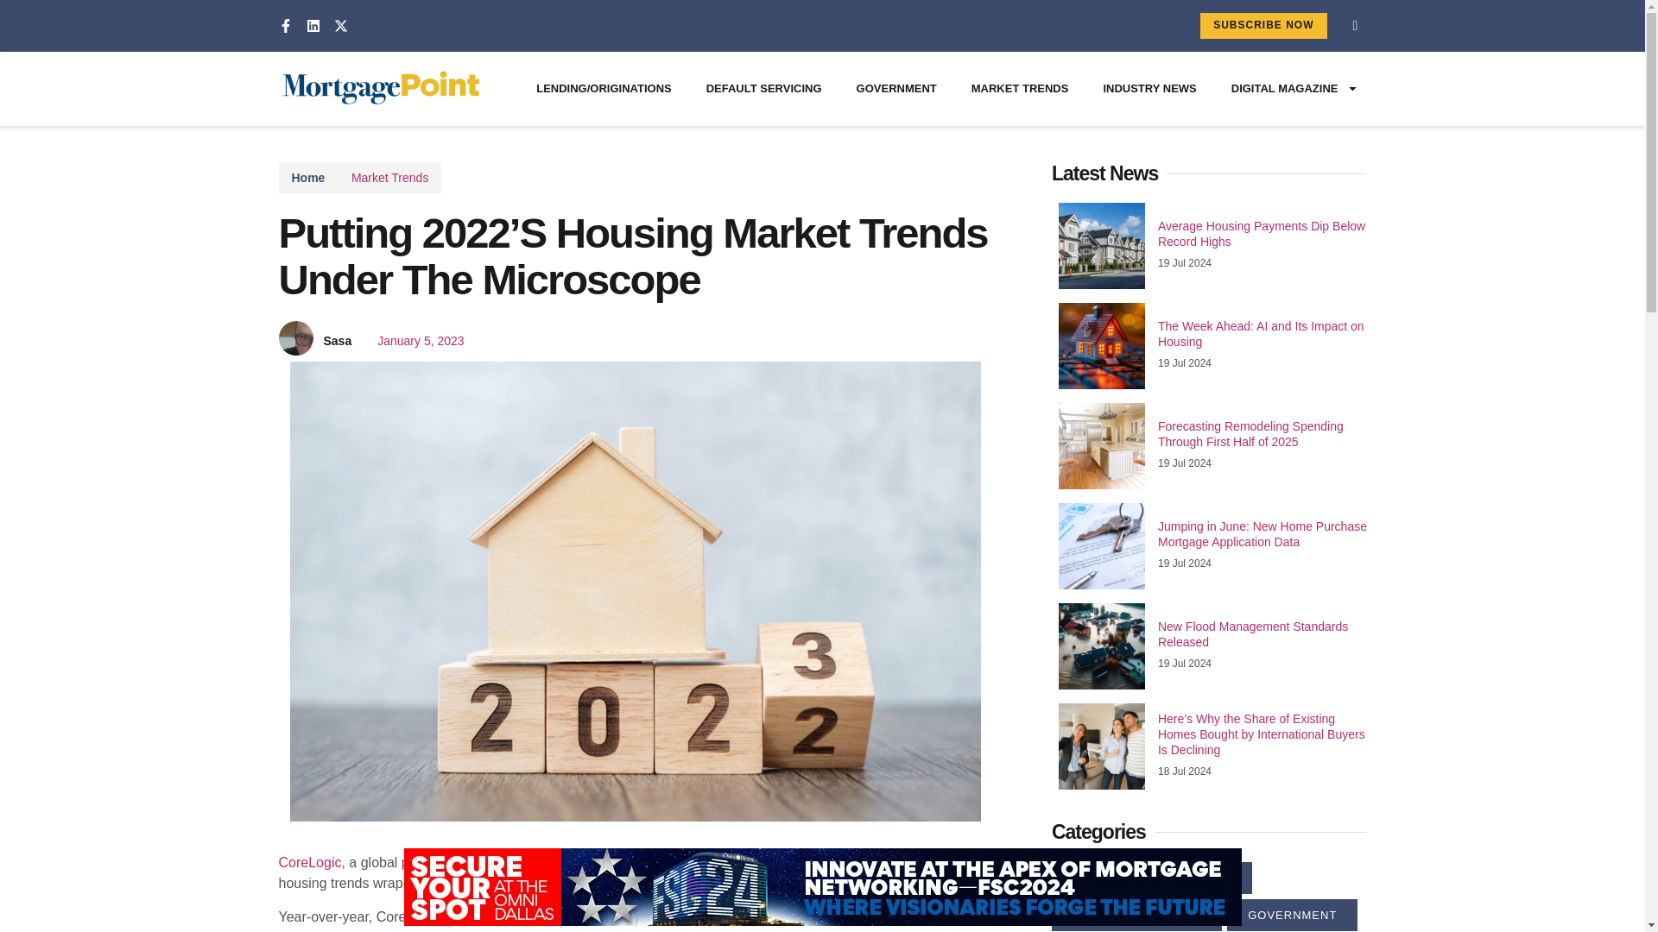  I want to click on Home, so click(307, 178).